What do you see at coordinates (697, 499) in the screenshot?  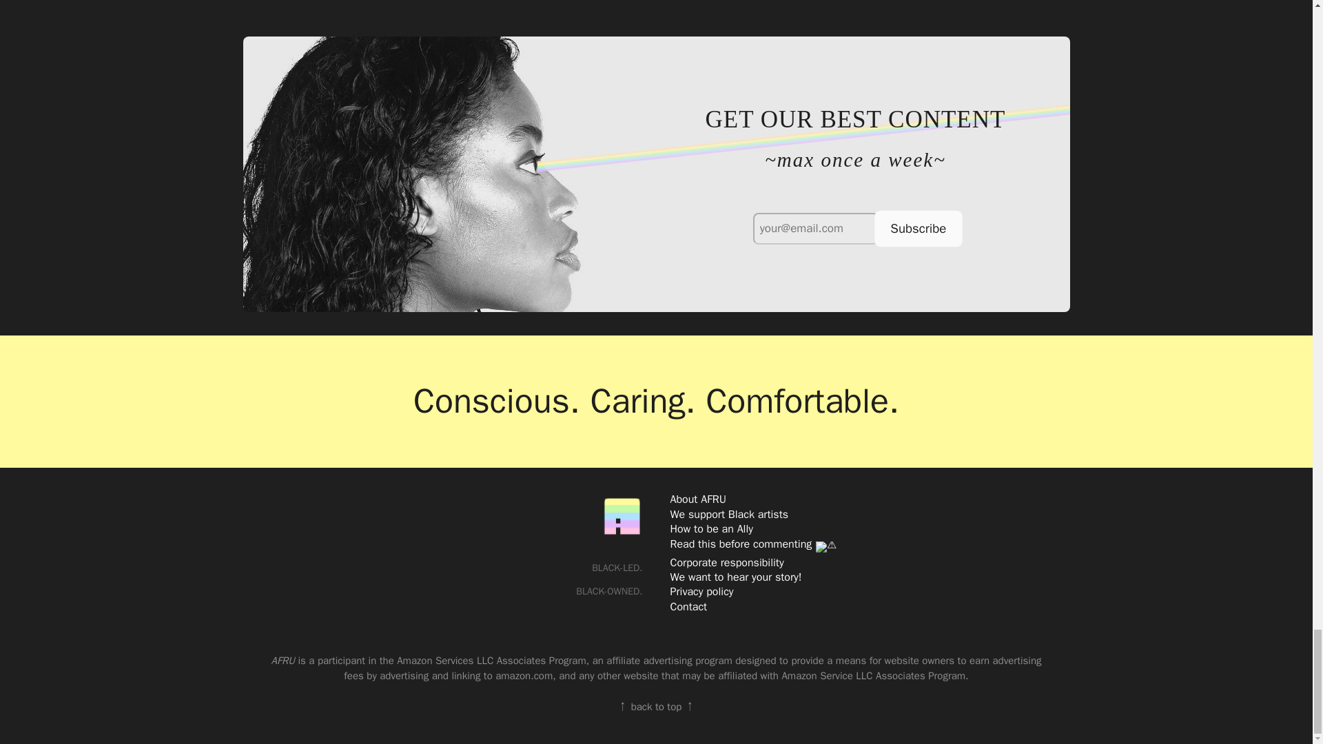 I see `About AFRU` at bounding box center [697, 499].